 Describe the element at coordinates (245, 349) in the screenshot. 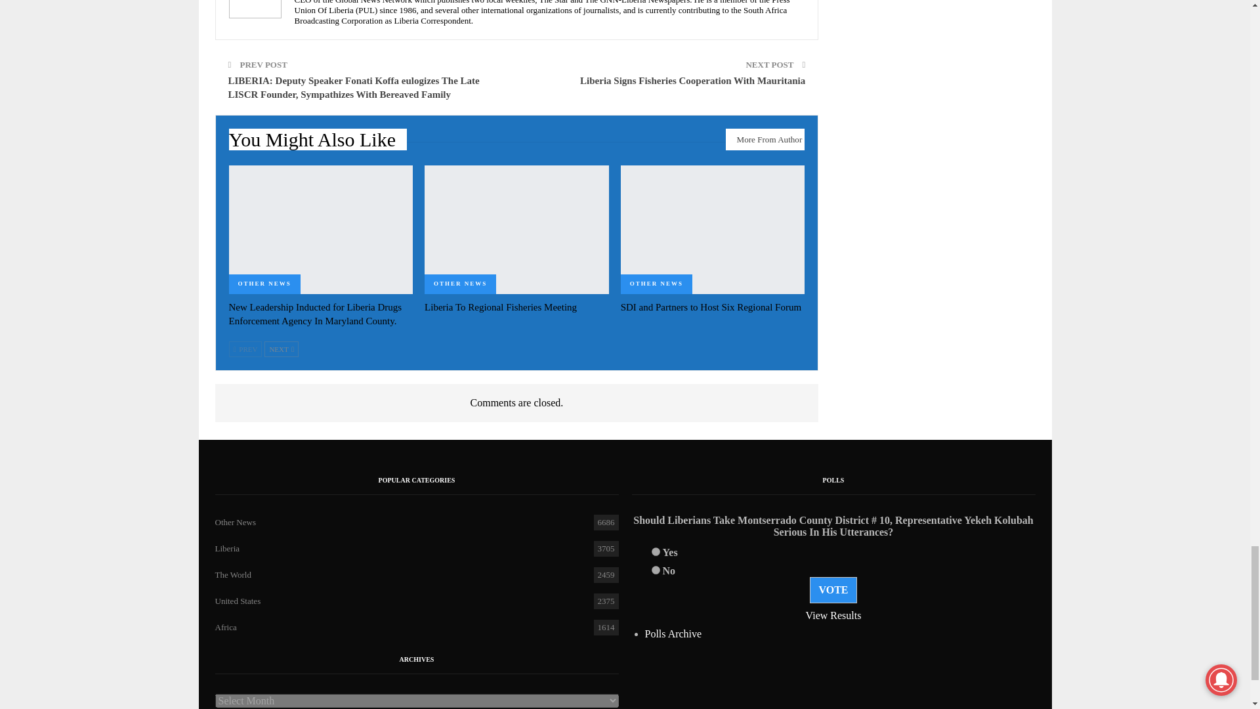

I see `Previous` at that location.